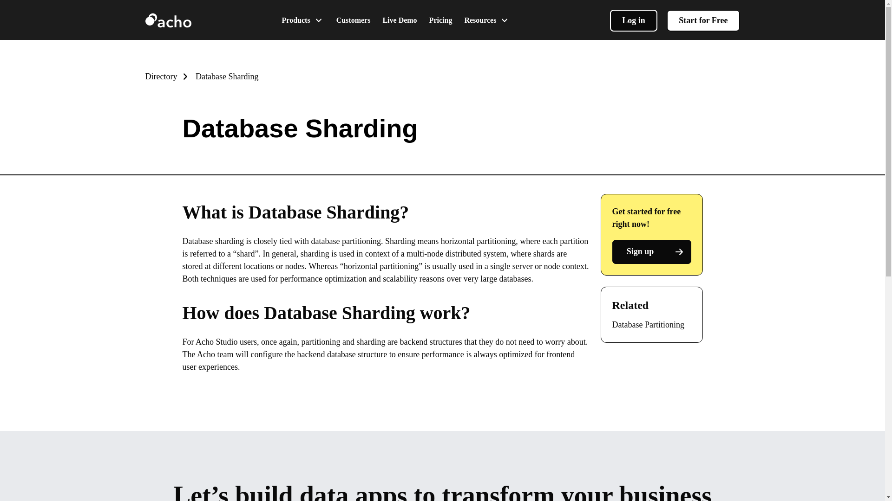  I want to click on Live Demo, so click(400, 19).